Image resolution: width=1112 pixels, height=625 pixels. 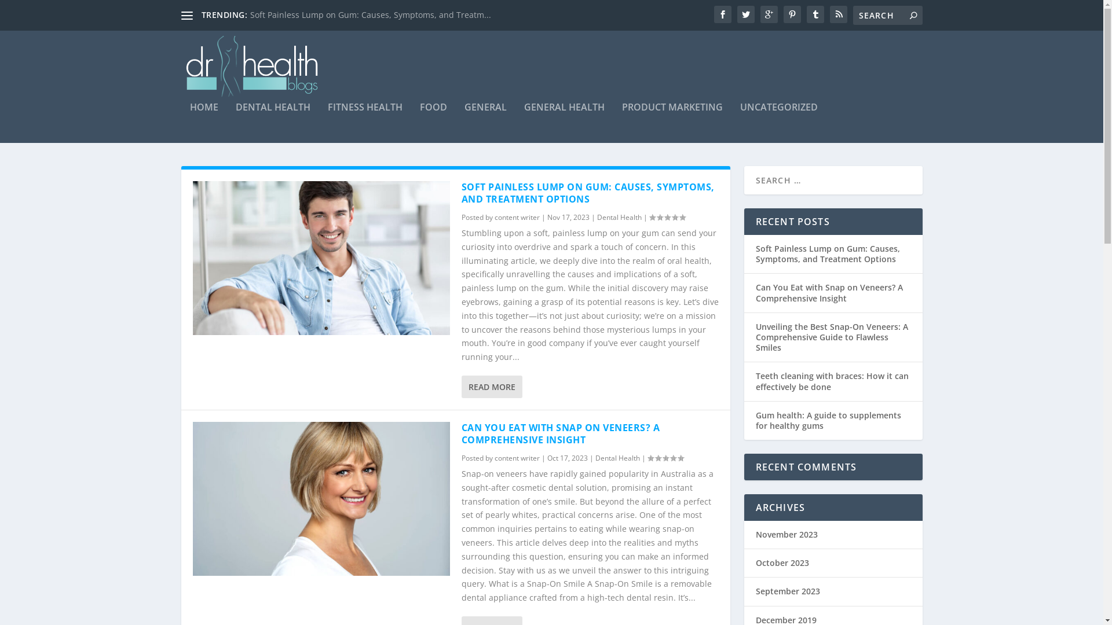 What do you see at coordinates (617, 458) in the screenshot?
I see `Dental Health` at bounding box center [617, 458].